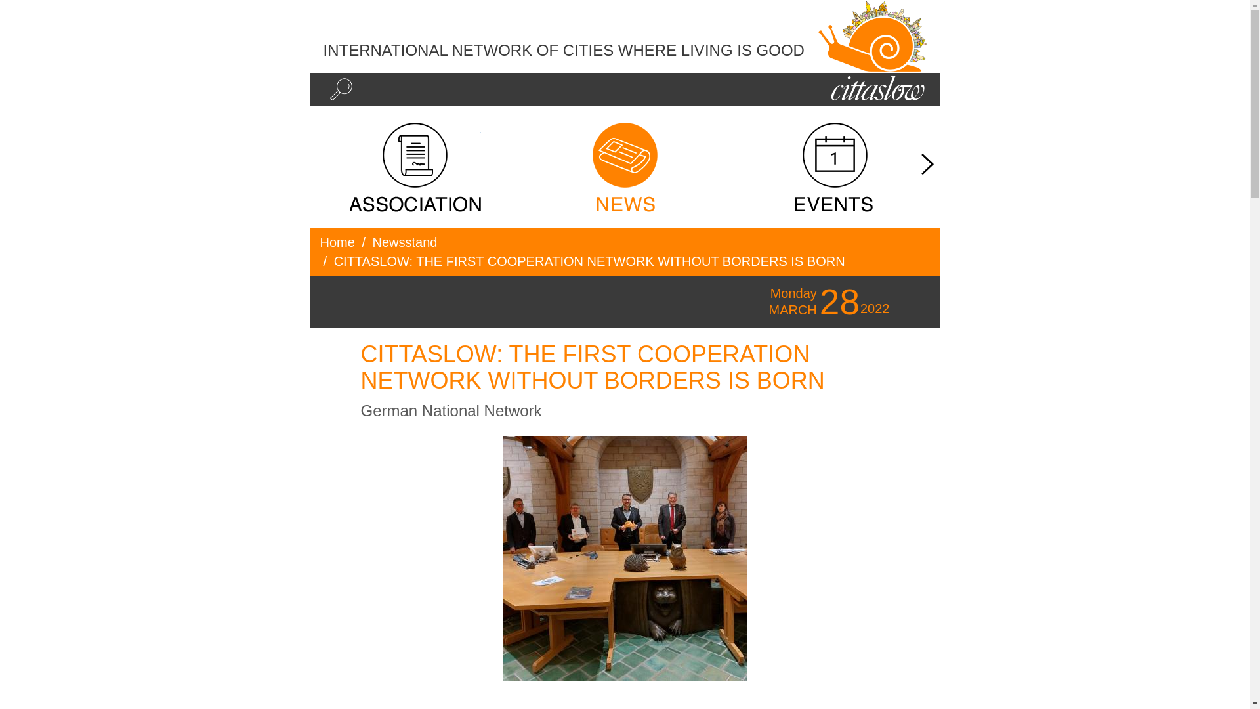 This screenshot has width=1260, height=709. Describe the element at coordinates (340, 89) in the screenshot. I see `Search` at that location.